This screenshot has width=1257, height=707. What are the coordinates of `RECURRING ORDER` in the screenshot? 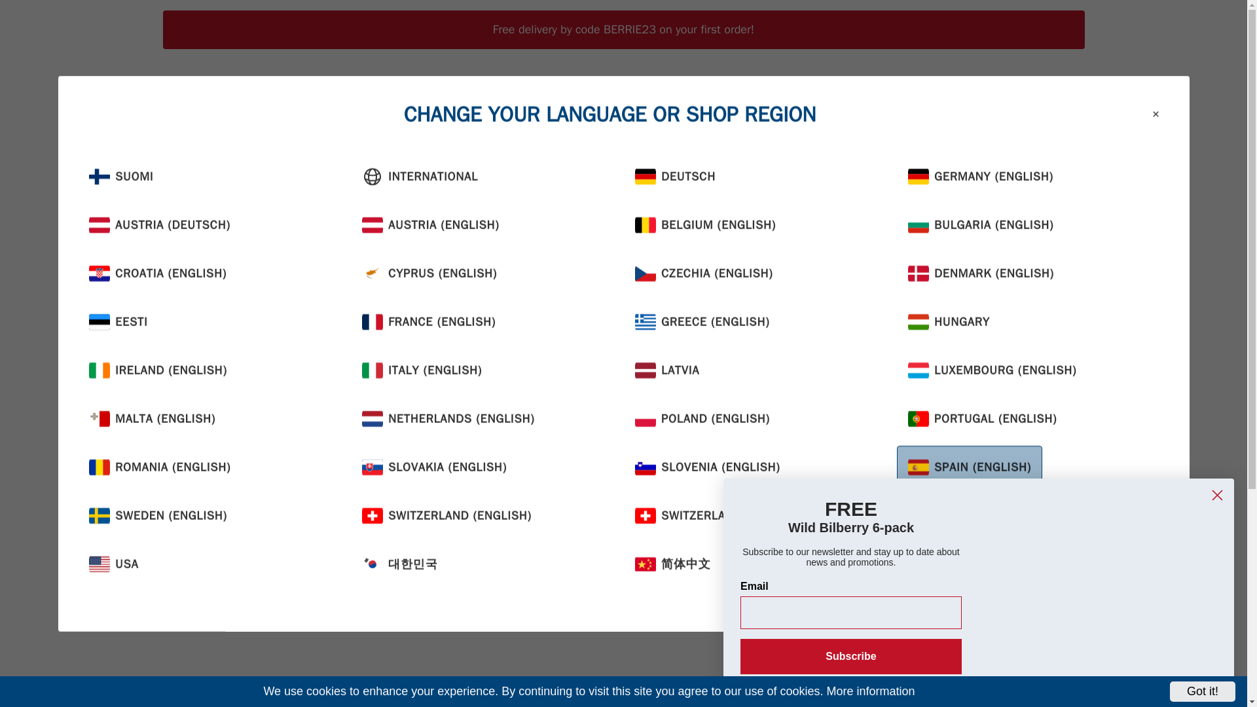 It's located at (710, 90).